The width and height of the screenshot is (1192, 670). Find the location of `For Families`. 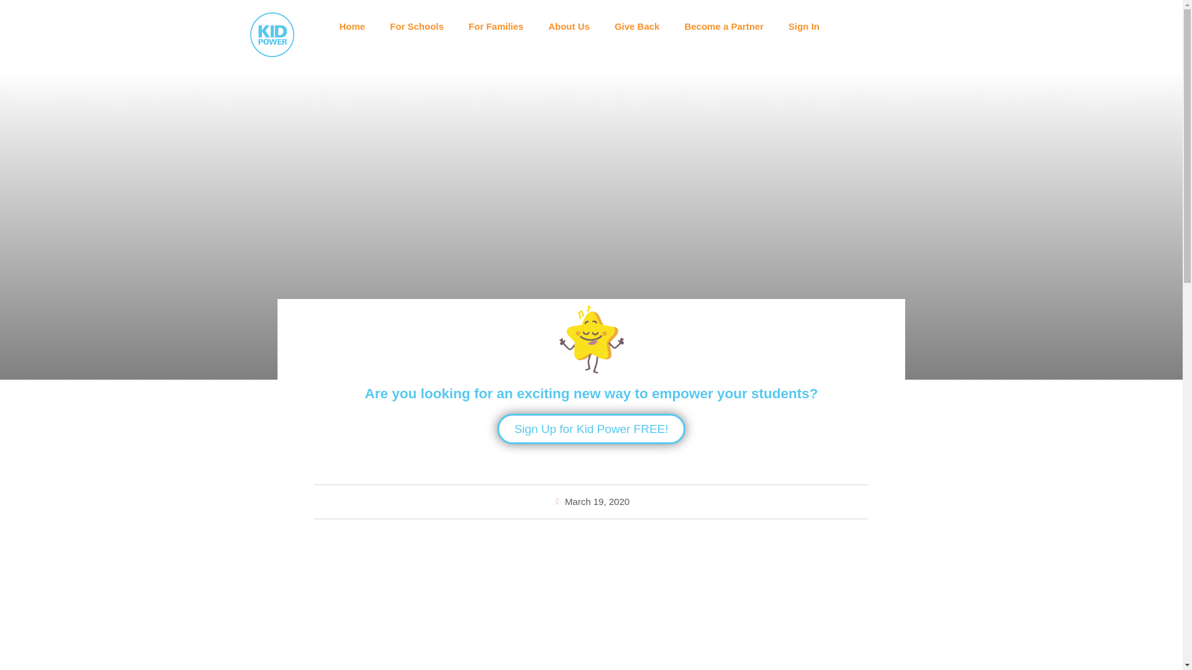

For Families is located at coordinates (495, 26).